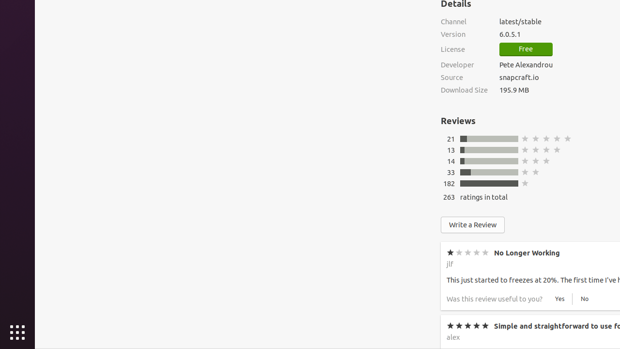 Image resolution: width=620 pixels, height=349 pixels. I want to click on License, so click(464, 49).